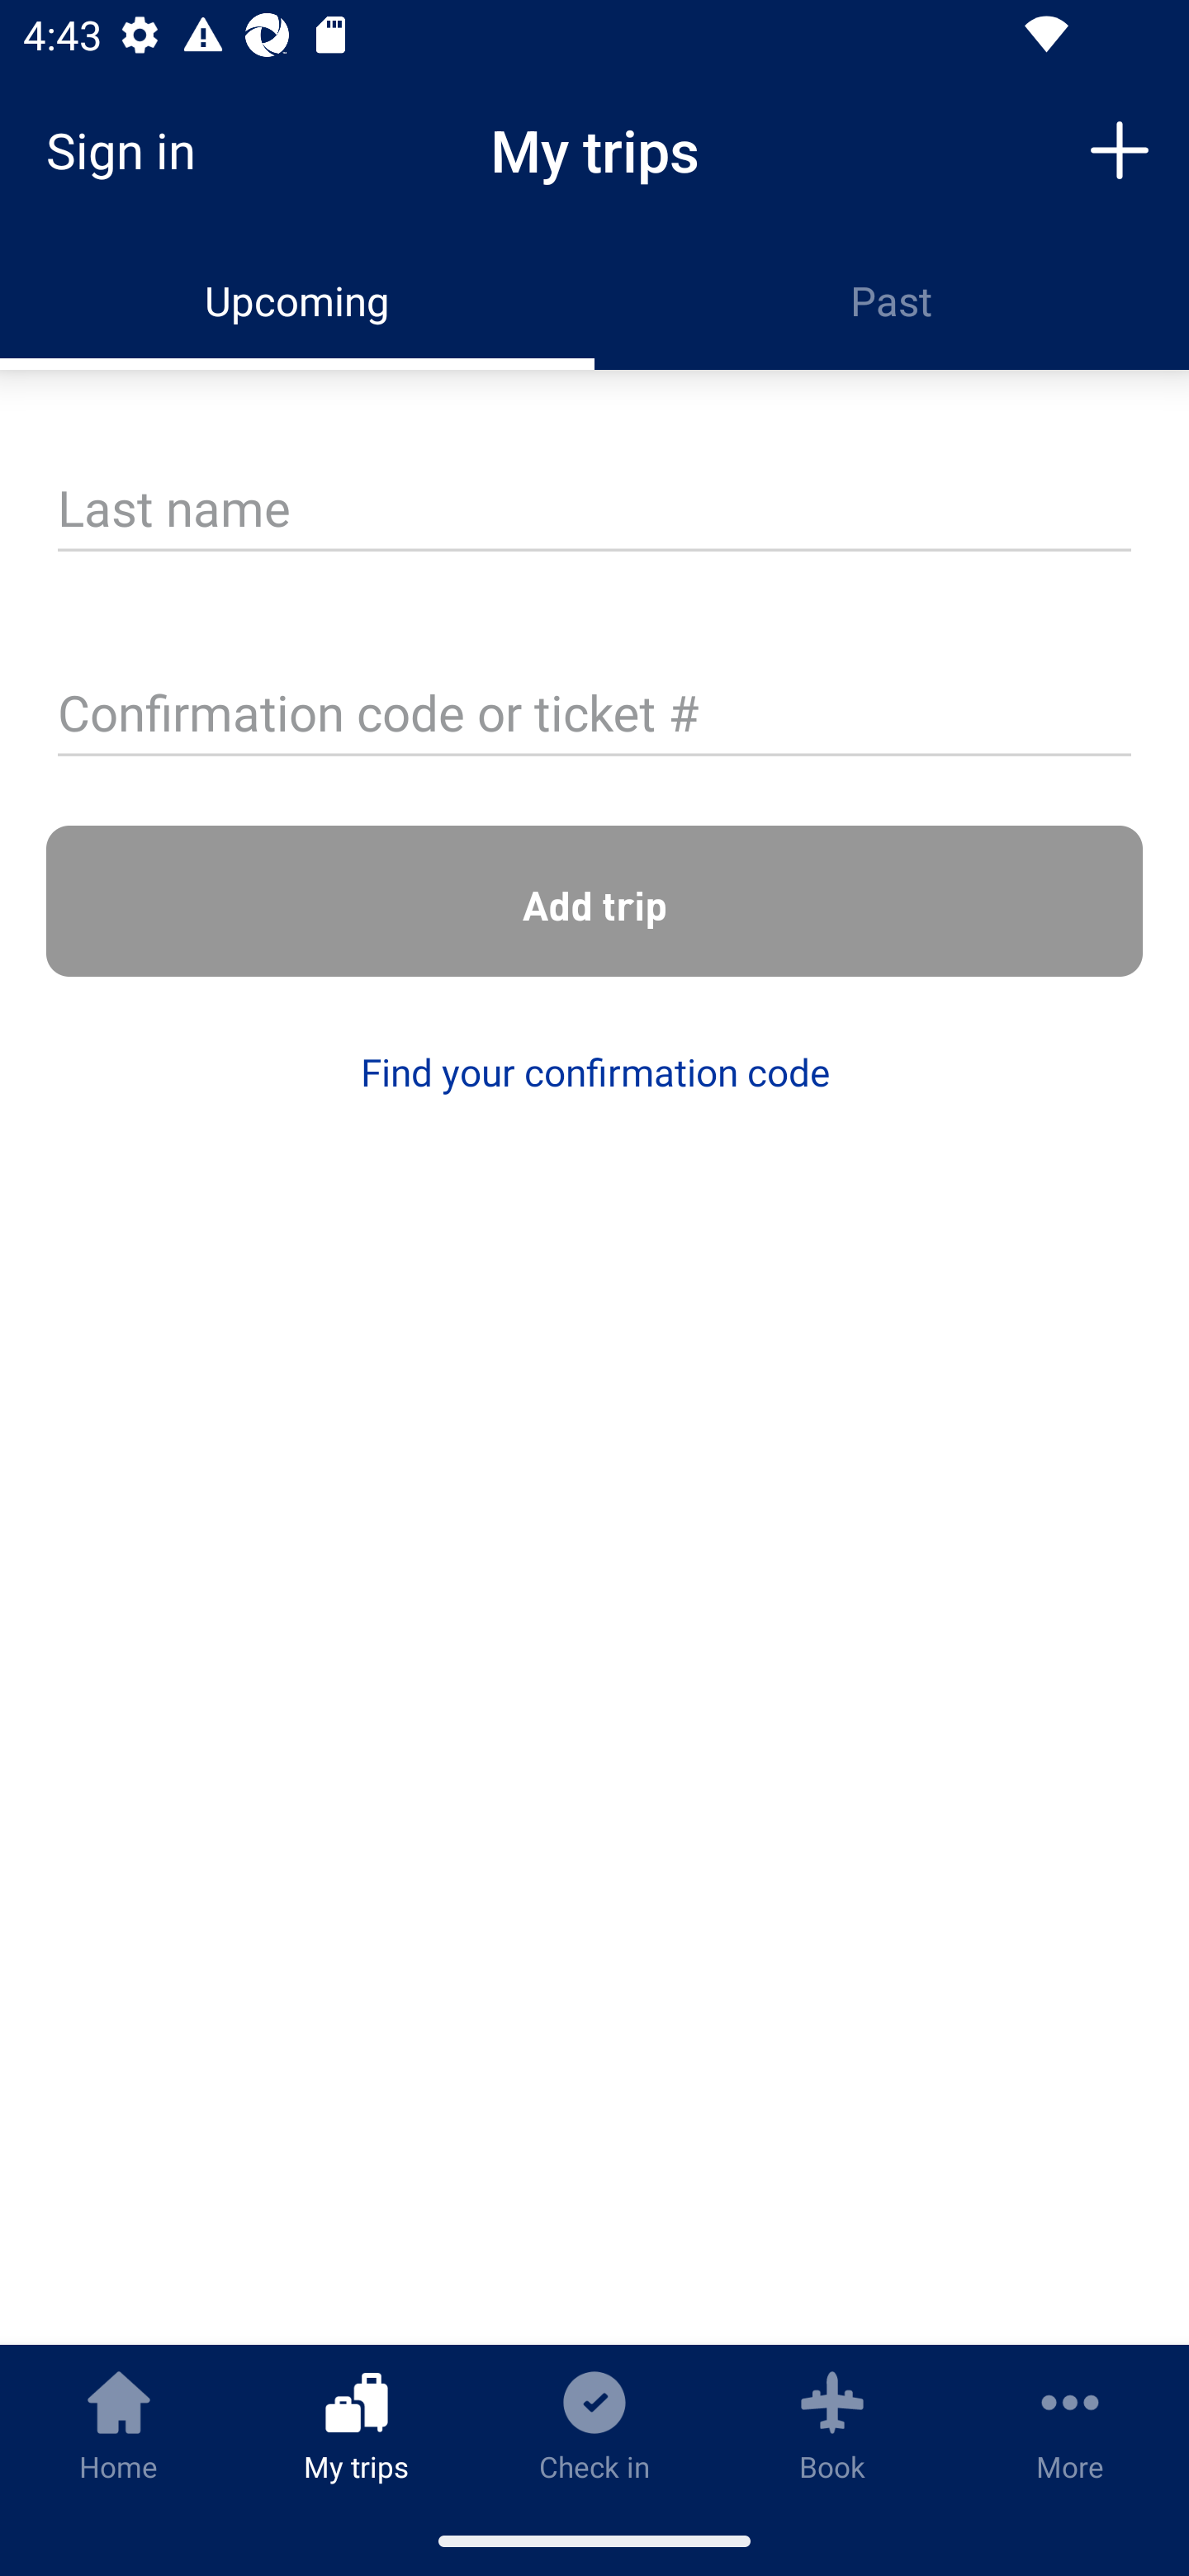  Describe the element at coordinates (119, 2425) in the screenshot. I see `Home` at that location.